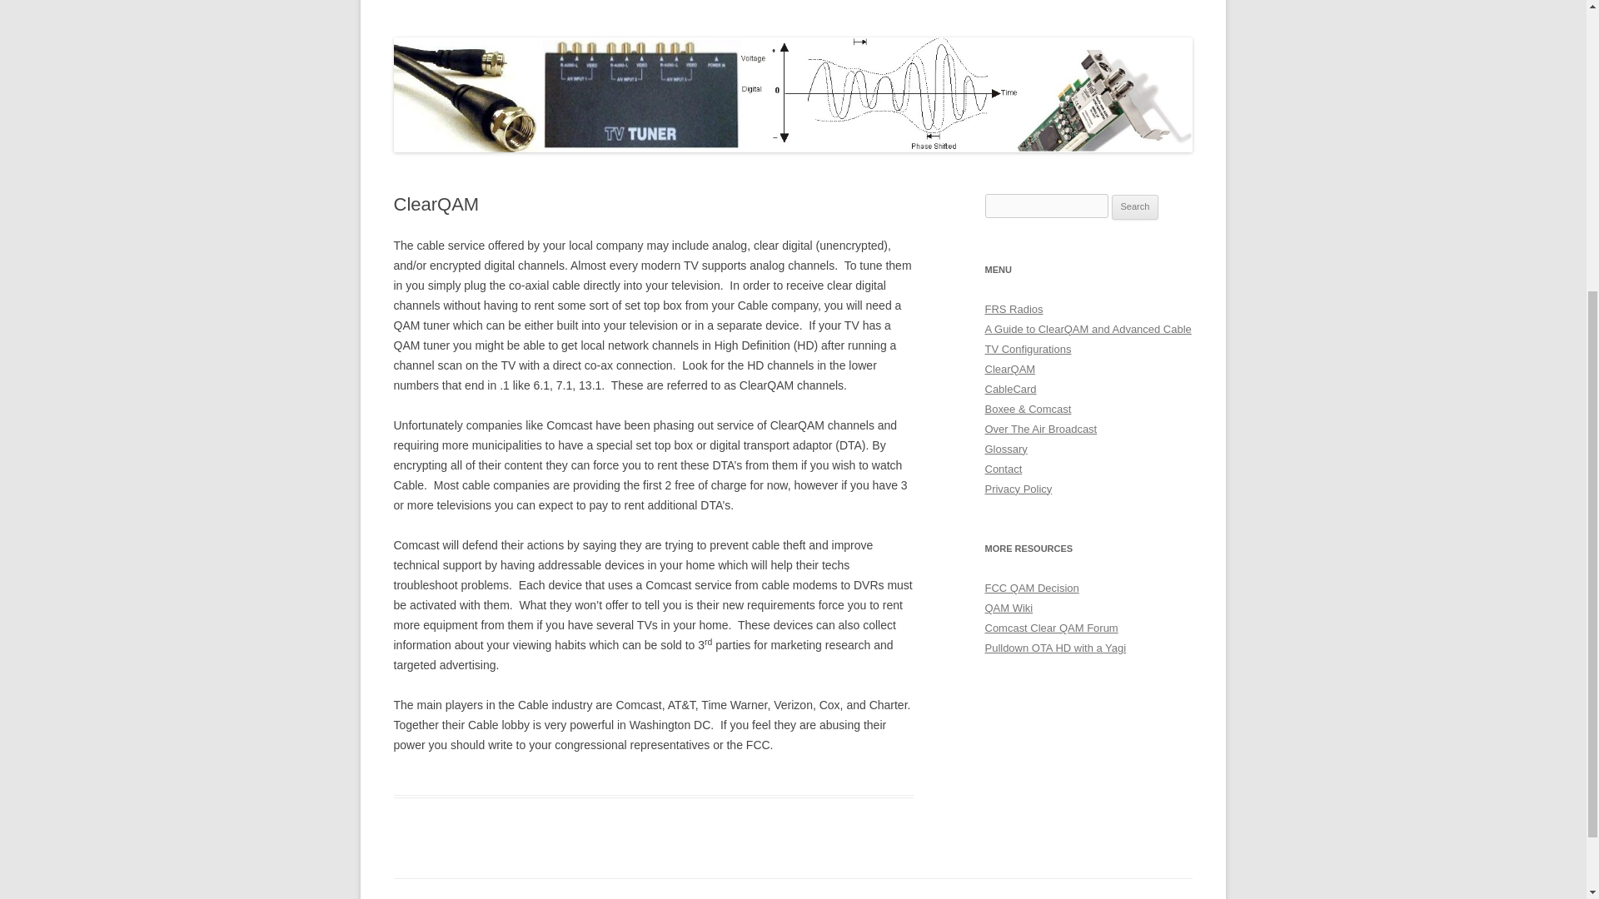  What do you see at coordinates (1051, 628) in the screenshot?
I see `Comcast Clear QAM Forum` at bounding box center [1051, 628].